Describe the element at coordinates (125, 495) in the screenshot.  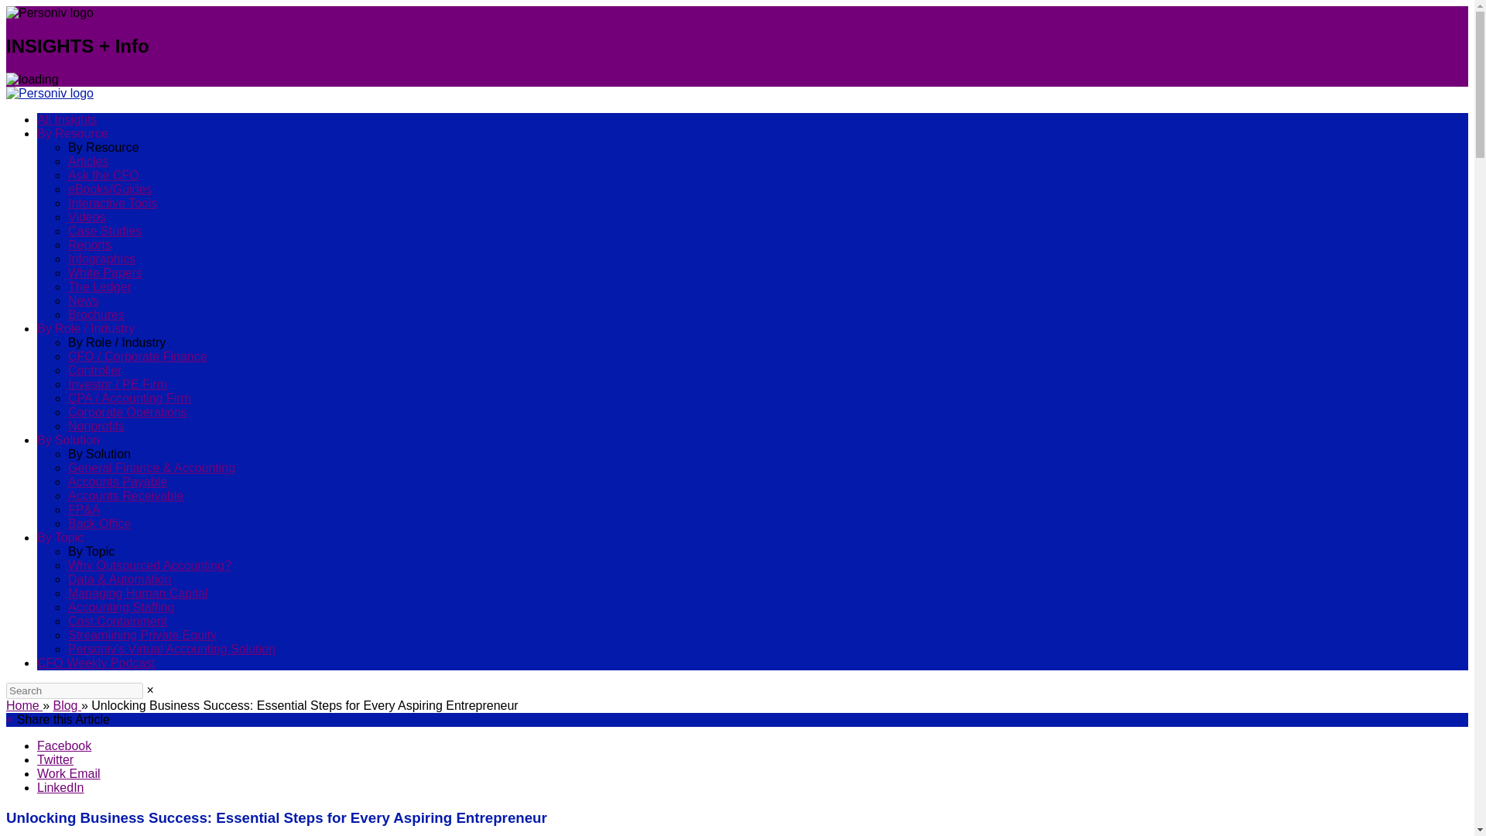
I see `Accounts Receivable` at that location.